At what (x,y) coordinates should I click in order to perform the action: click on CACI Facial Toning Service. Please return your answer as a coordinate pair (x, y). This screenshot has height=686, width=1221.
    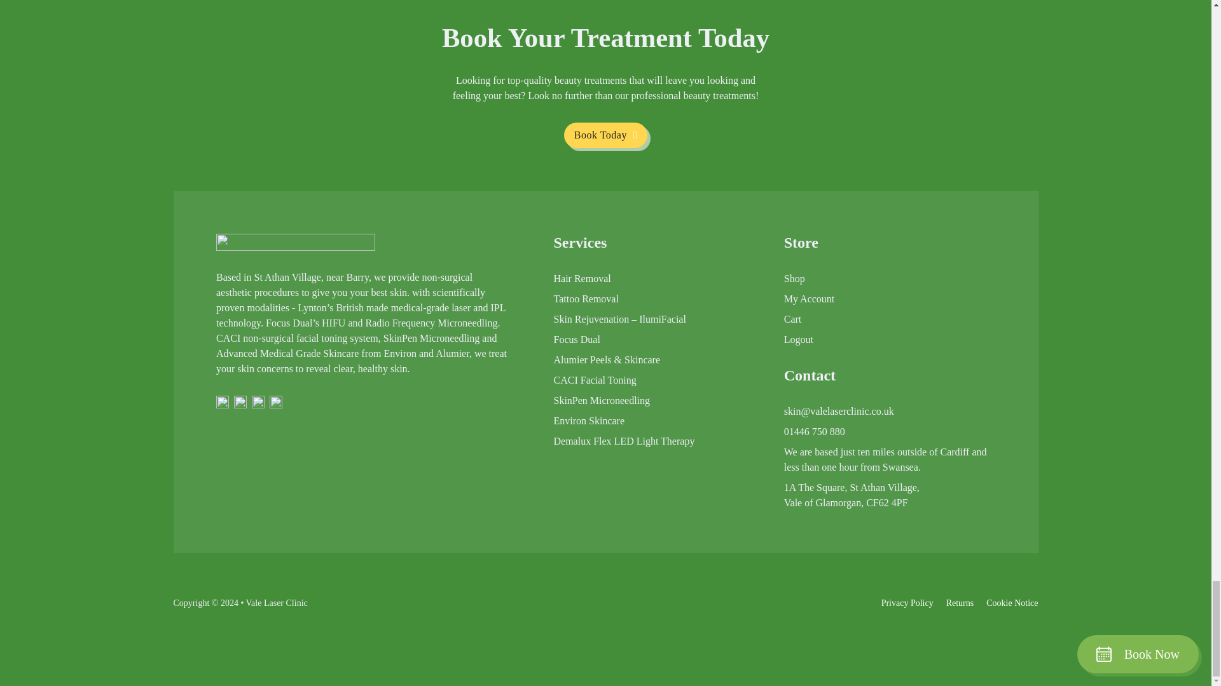
    Looking at the image, I should click on (594, 380).